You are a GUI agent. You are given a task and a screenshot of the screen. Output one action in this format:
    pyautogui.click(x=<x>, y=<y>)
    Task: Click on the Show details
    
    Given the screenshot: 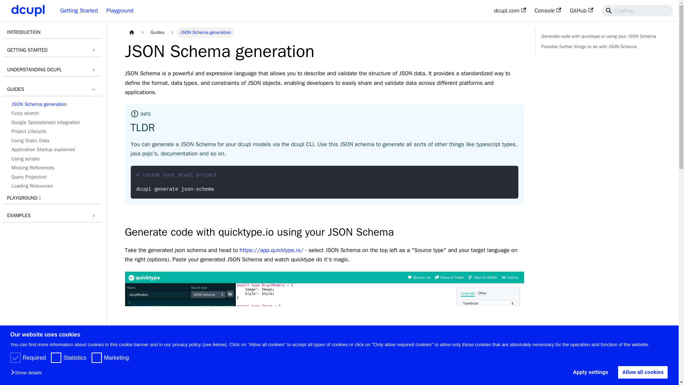 What is the action you would take?
    pyautogui.click(x=28, y=373)
    